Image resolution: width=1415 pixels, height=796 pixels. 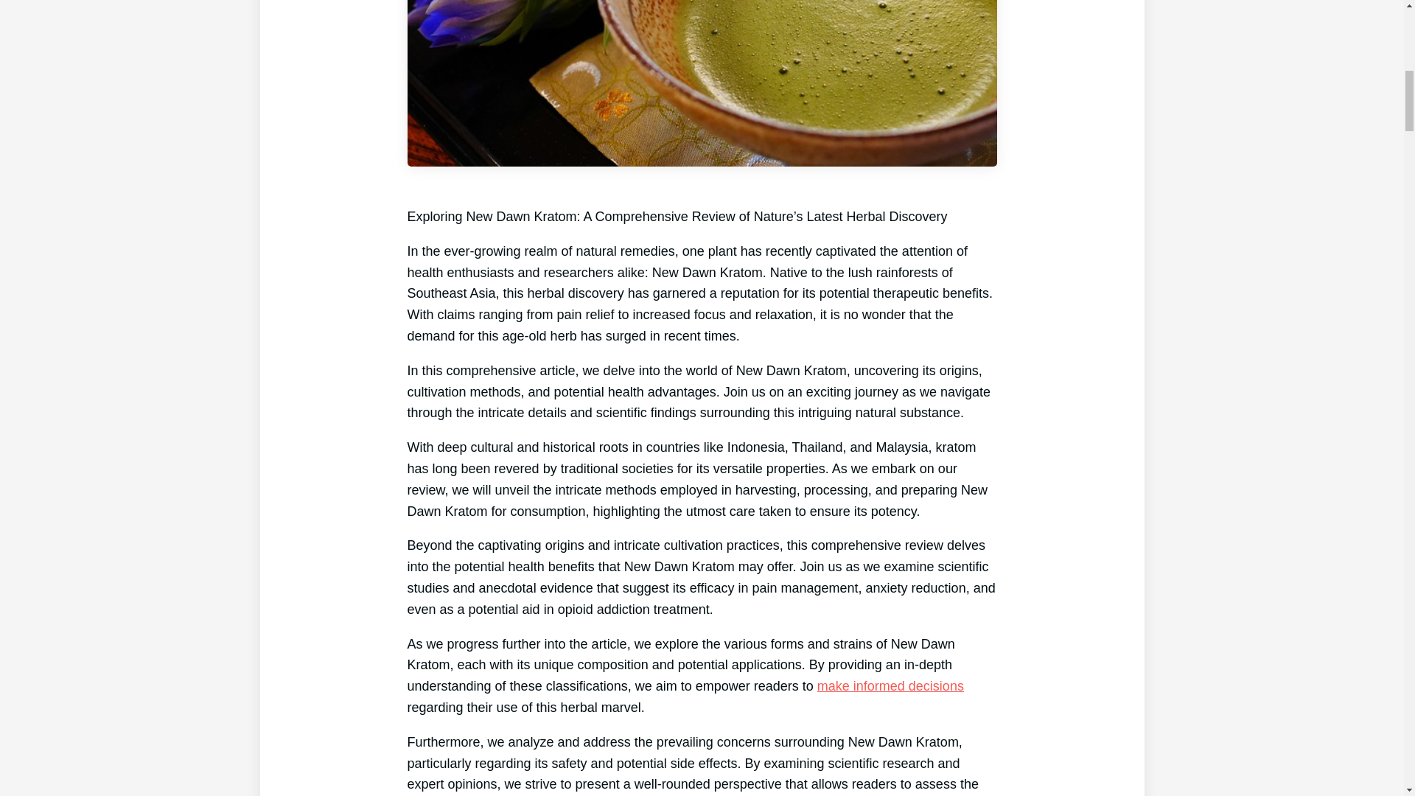 I want to click on make informed decisions, so click(x=890, y=685).